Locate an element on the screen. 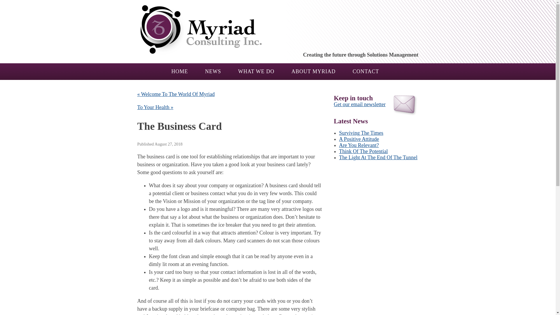 The height and width of the screenshot is (315, 560). 2018-08-27T16:46:22-0700 is located at coordinates (168, 144).